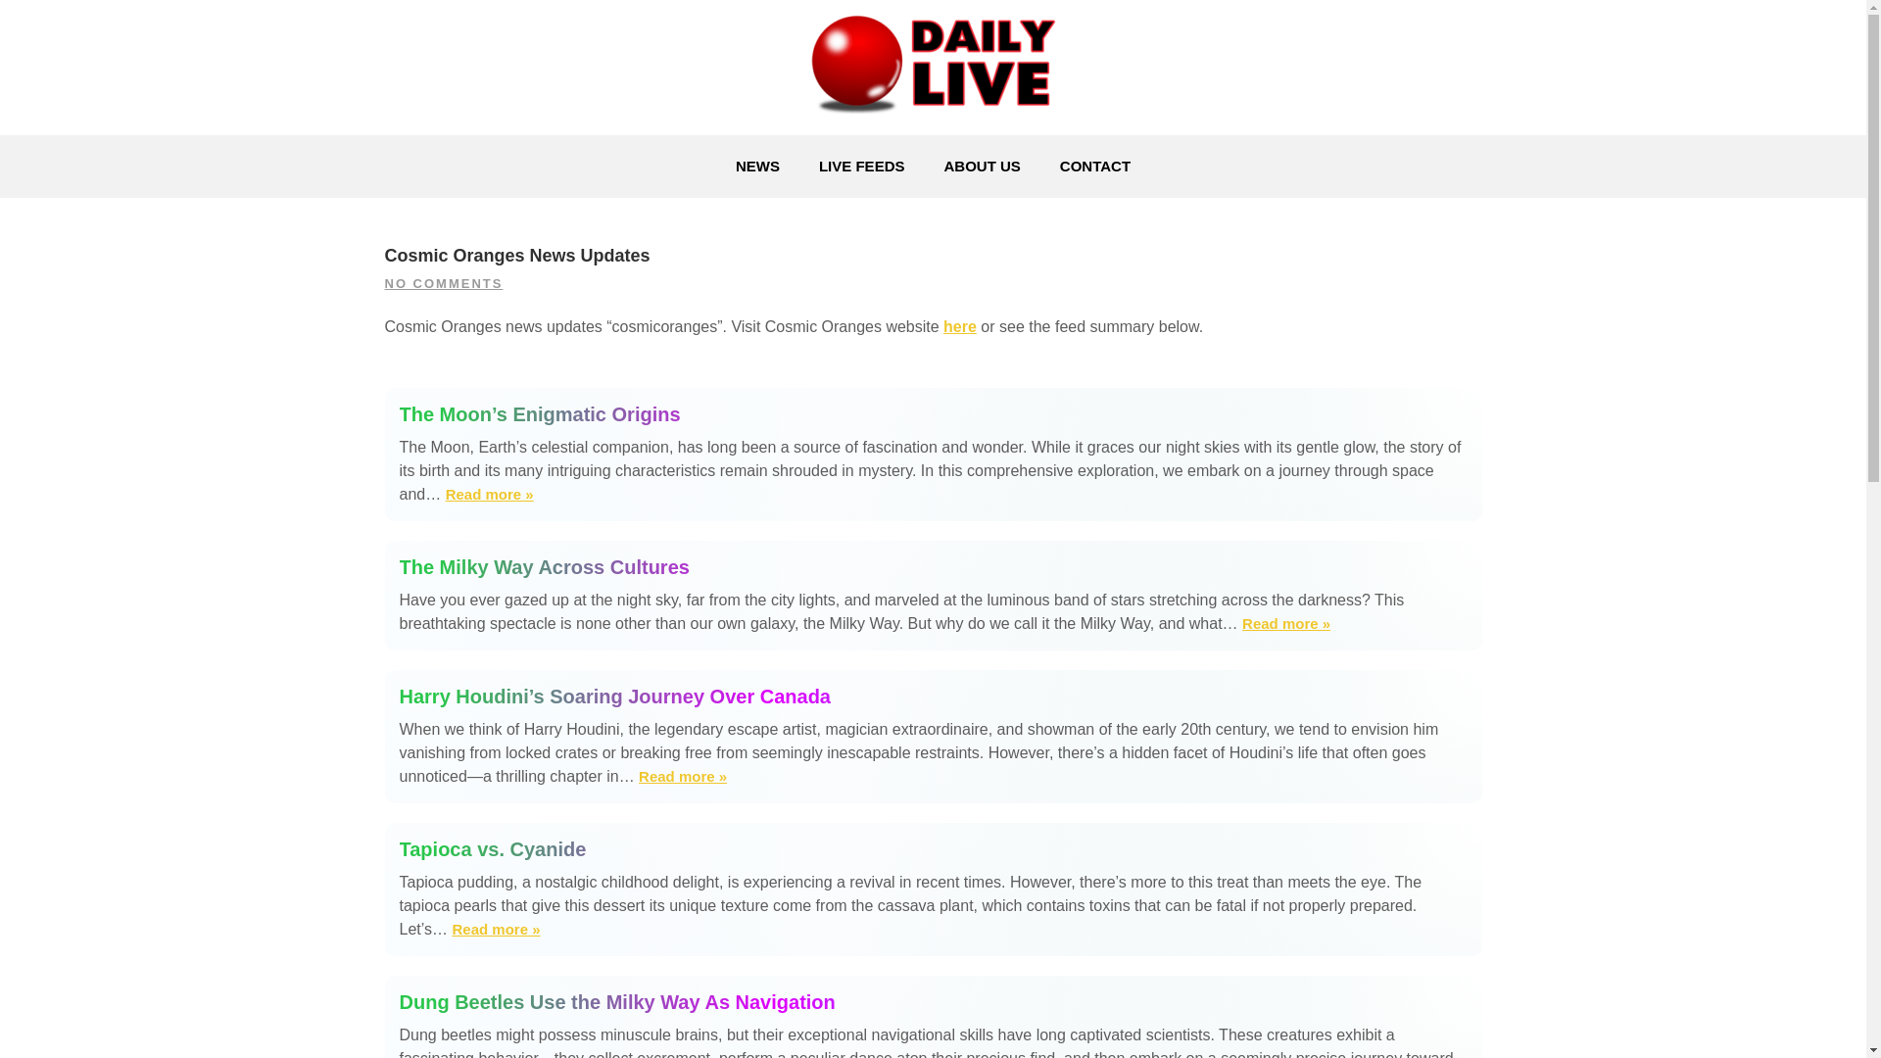 This screenshot has height=1058, width=1881. I want to click on DAILY LIVE FEED, so click(564, 147).